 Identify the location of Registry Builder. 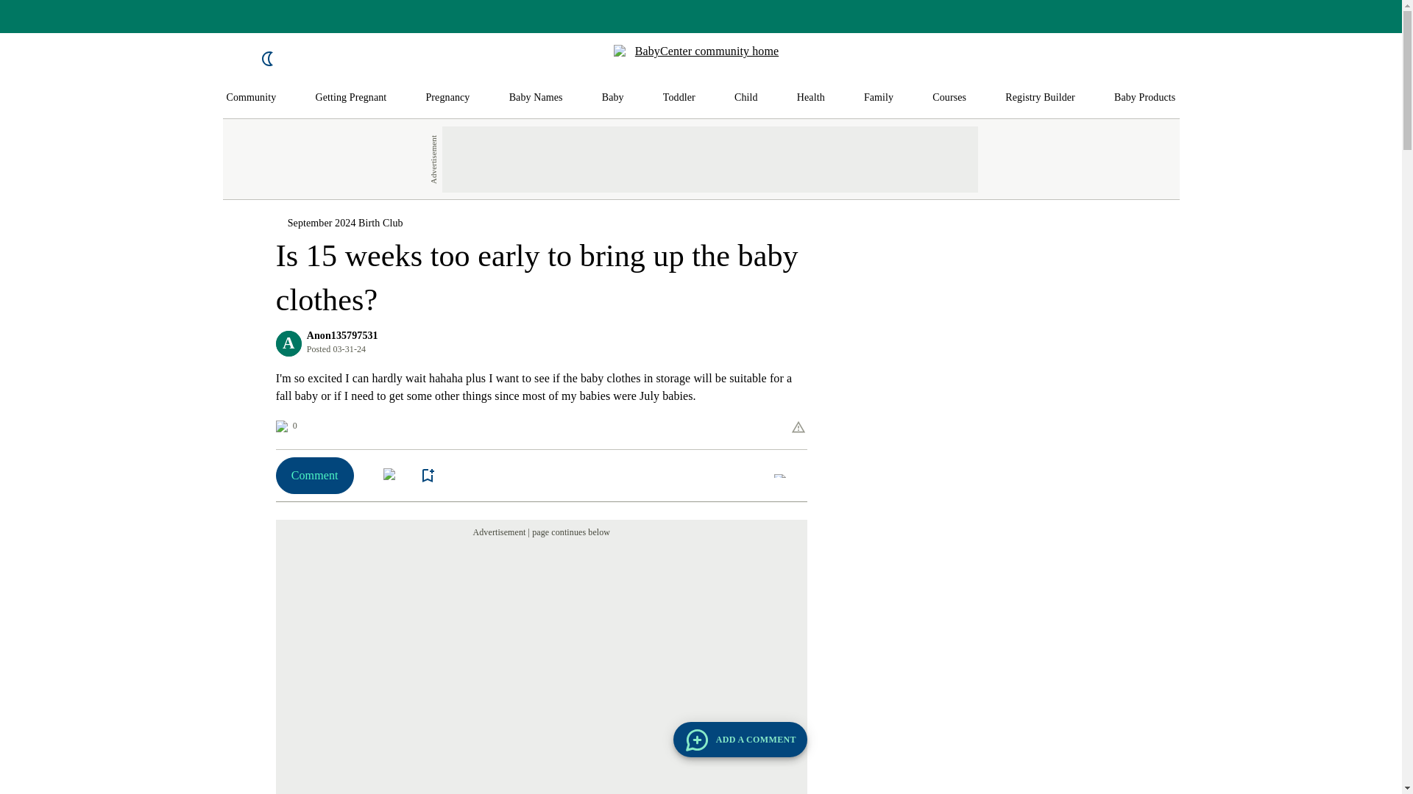
(1040, 98).